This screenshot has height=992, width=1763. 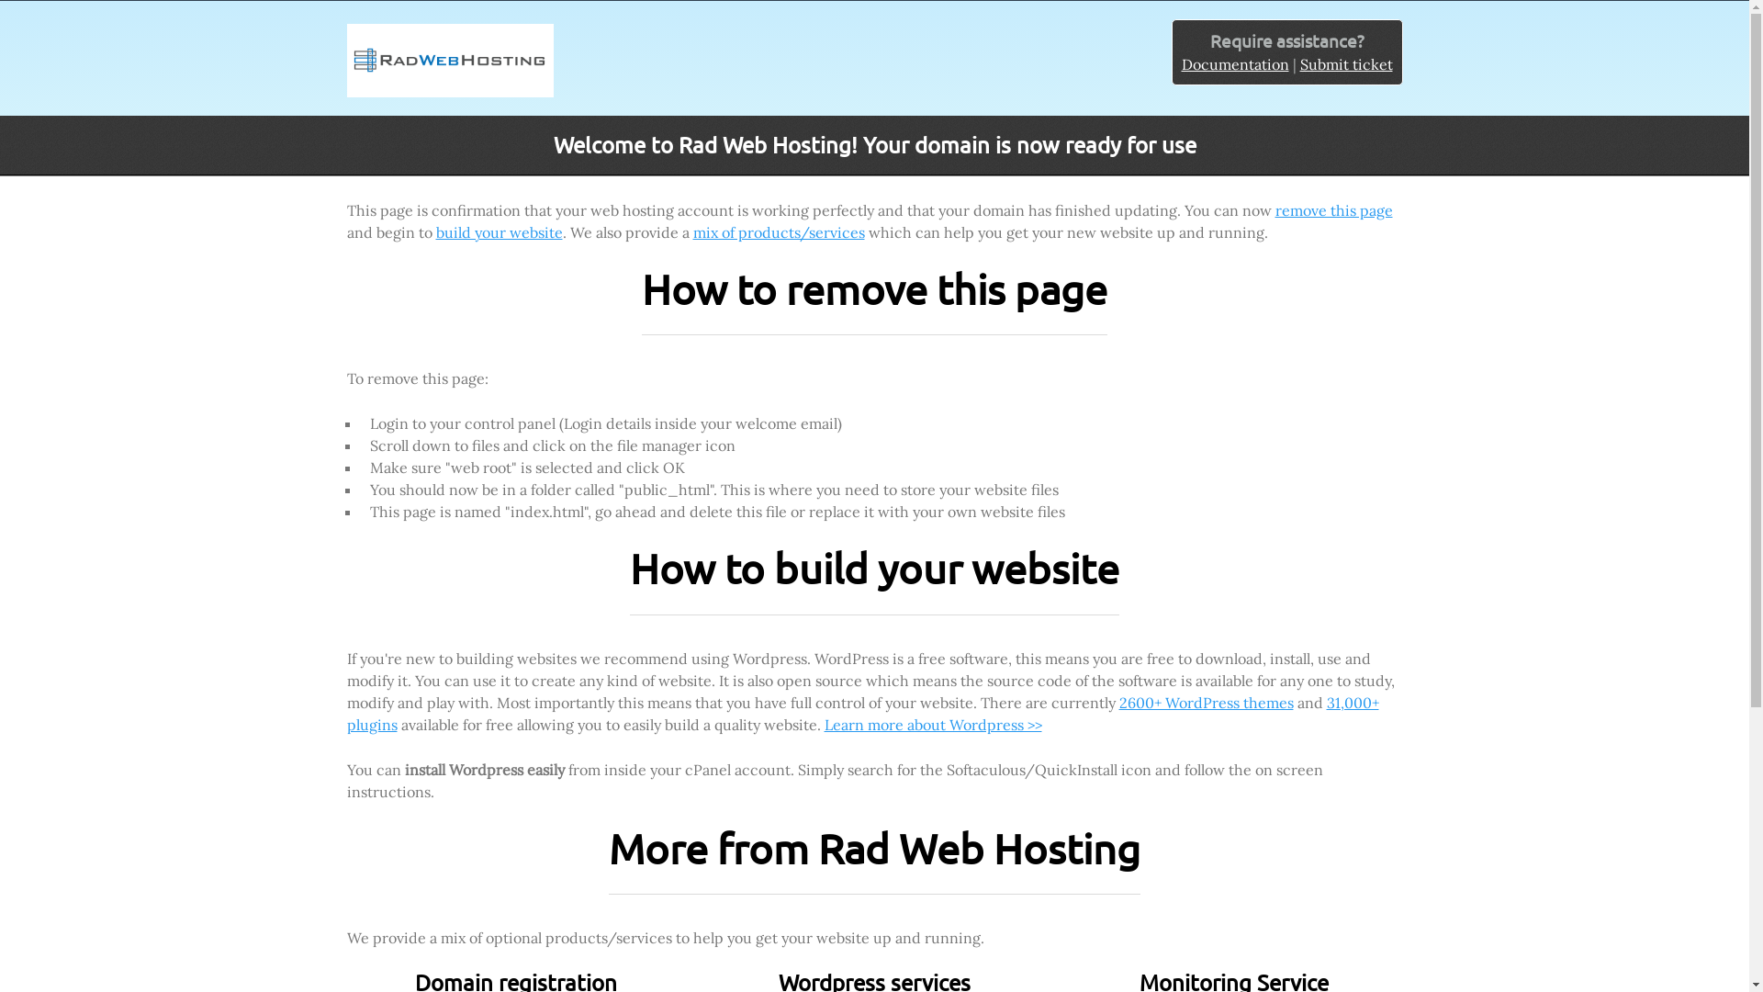 What do you see at coordinates (499, 232) in the screenshot?
I see `build your website` at bounding box center [499, 232].